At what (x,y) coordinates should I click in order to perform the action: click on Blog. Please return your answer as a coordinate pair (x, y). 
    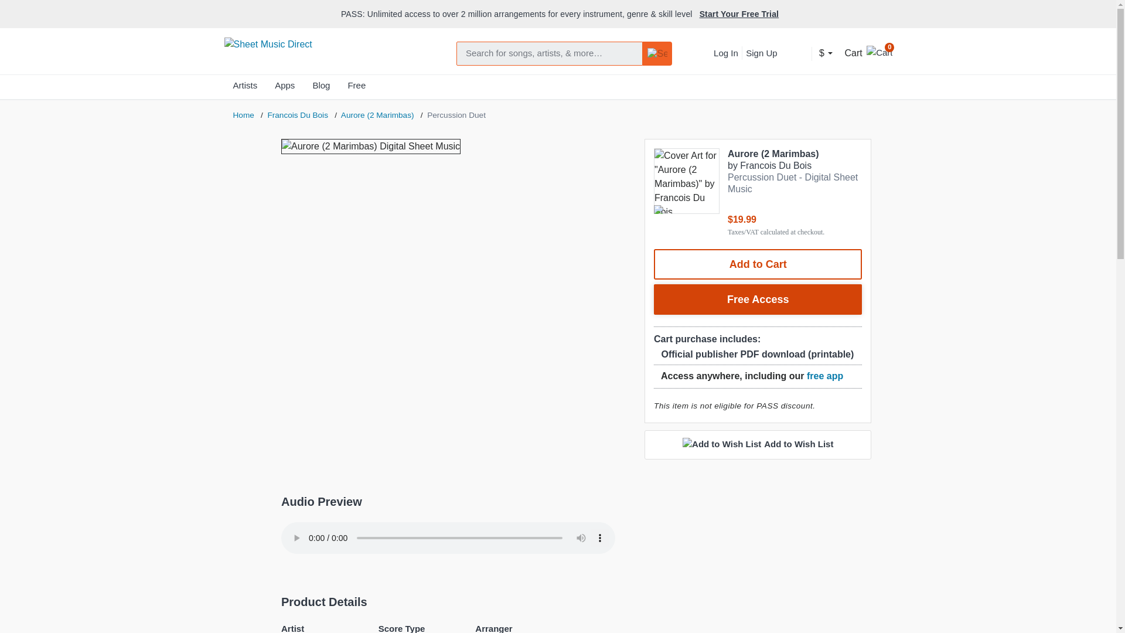
    Looking at the image, I should click on (321, 88).